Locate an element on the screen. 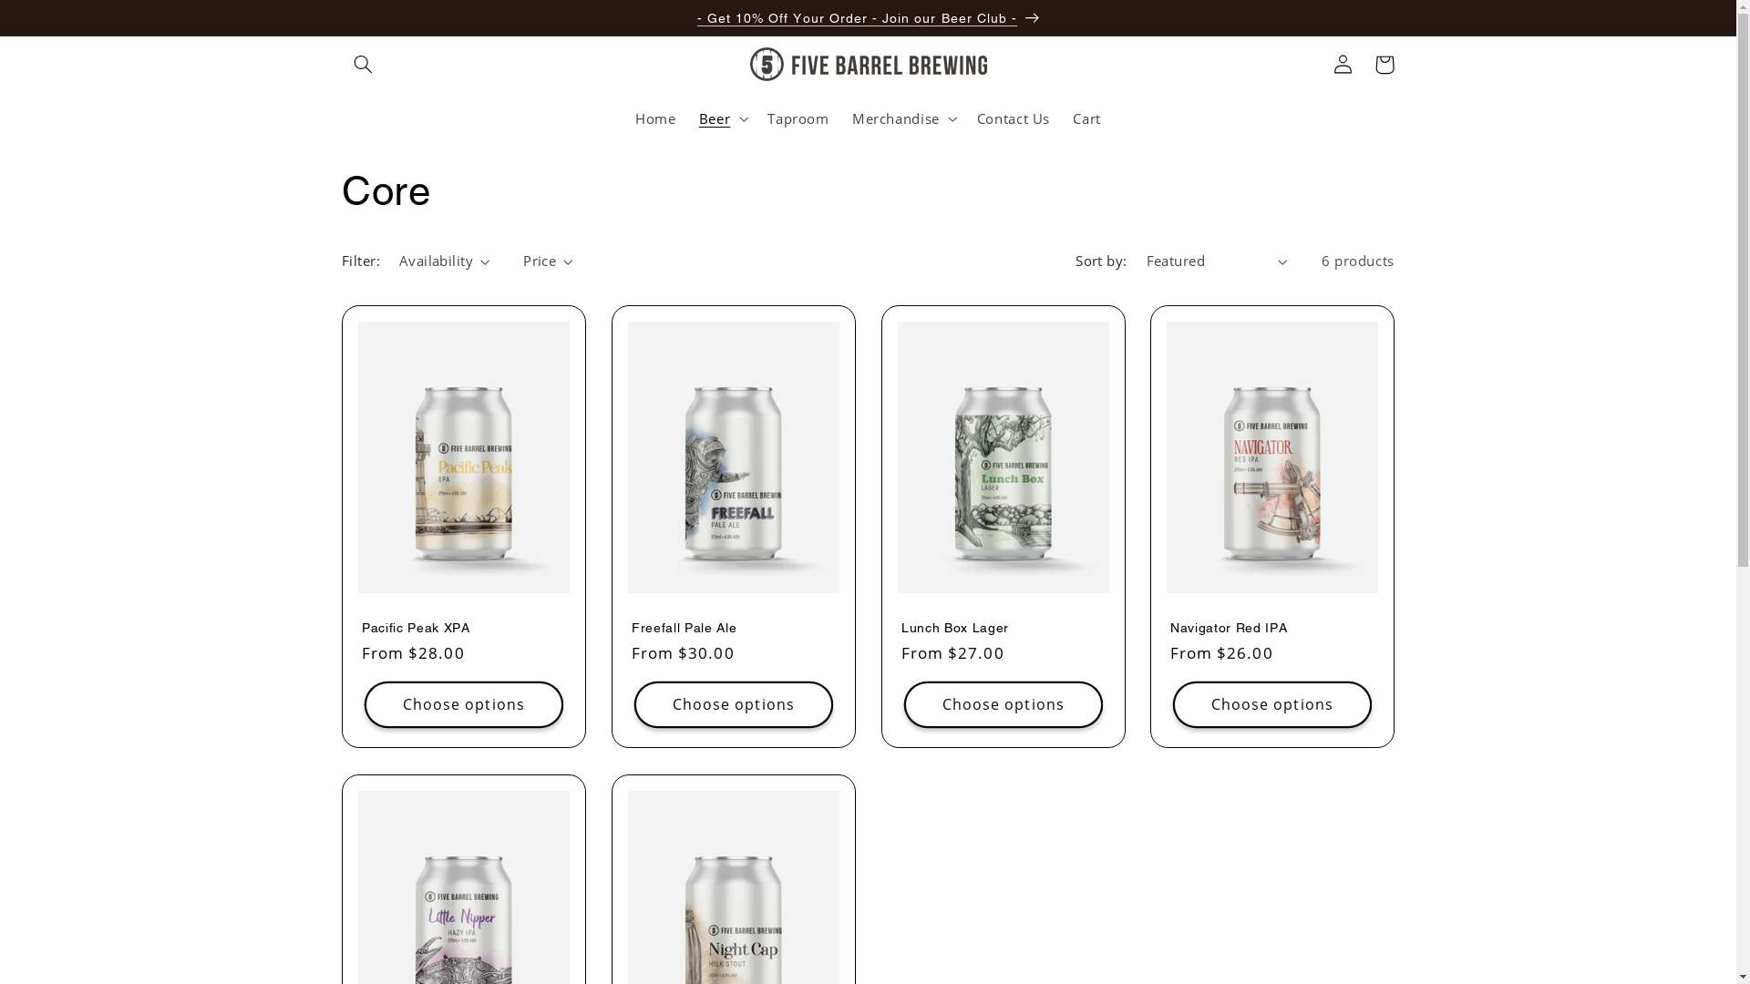  Navigator Red IPA is located at coordinates (1272, 628).